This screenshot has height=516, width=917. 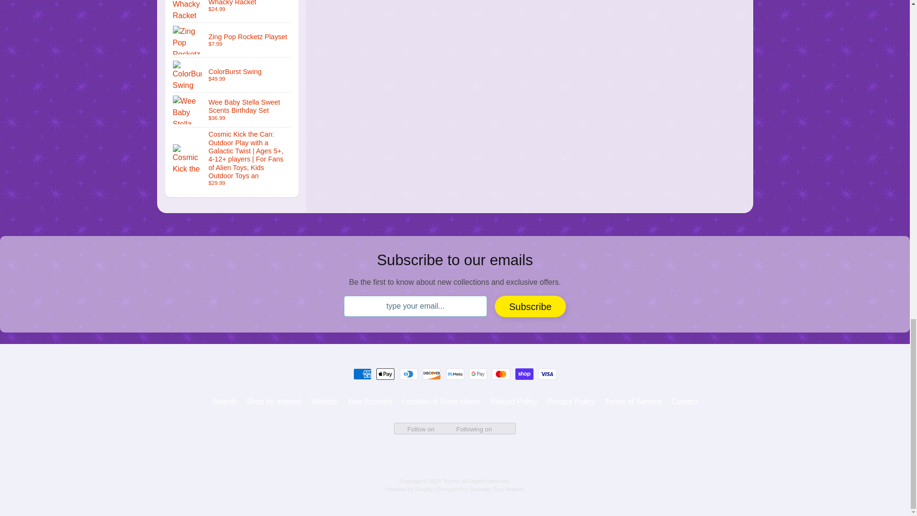 I want to click on Zing Pop Rocketz Playset, so click(x=232, y=40).